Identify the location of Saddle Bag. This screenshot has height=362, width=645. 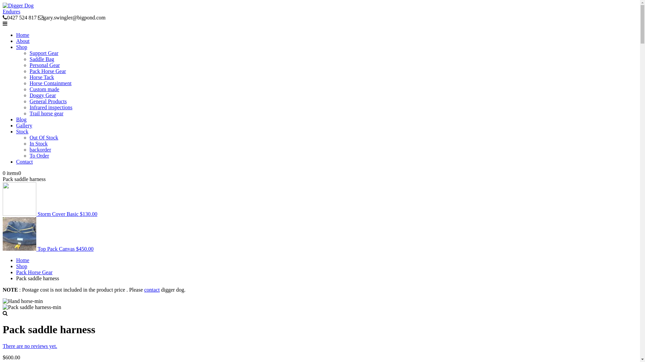
(42, 59).